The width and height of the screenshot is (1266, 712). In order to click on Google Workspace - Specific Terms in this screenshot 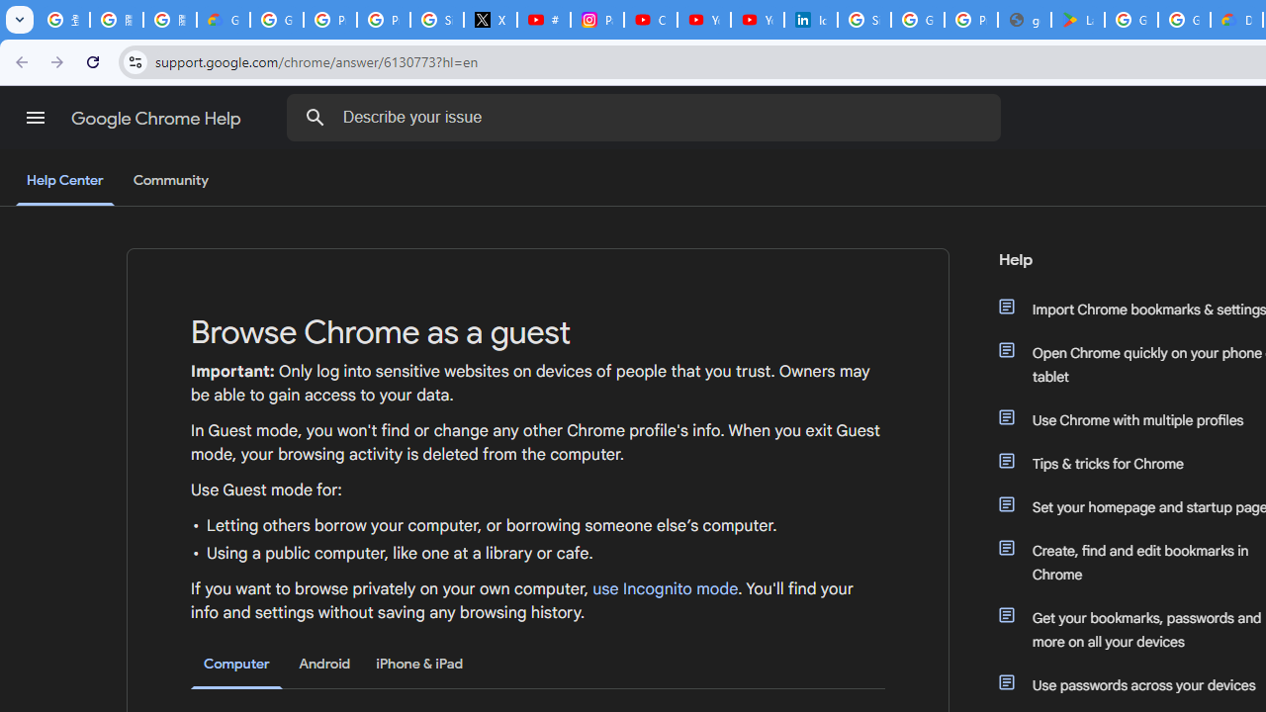, I will do `click(1184, 20)`.